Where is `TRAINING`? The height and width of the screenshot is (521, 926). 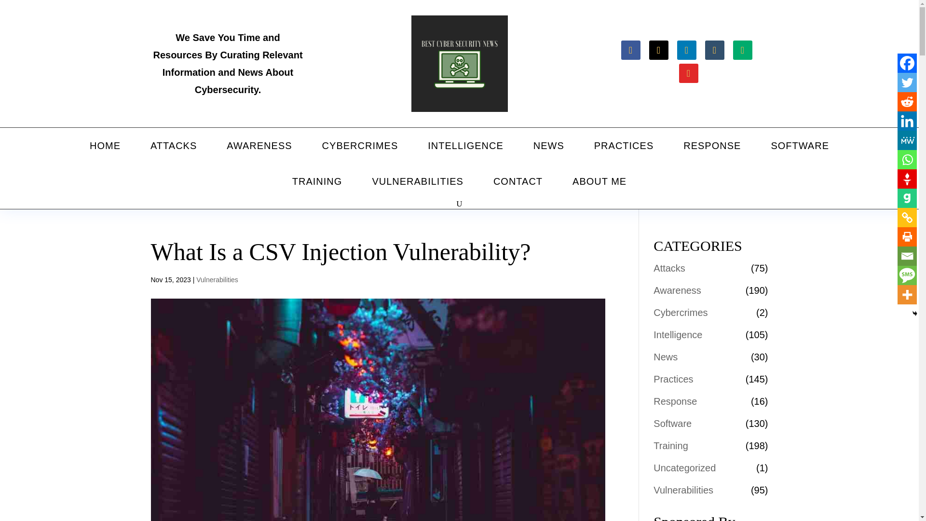
TRAINING is located at coordinates (317, 181).